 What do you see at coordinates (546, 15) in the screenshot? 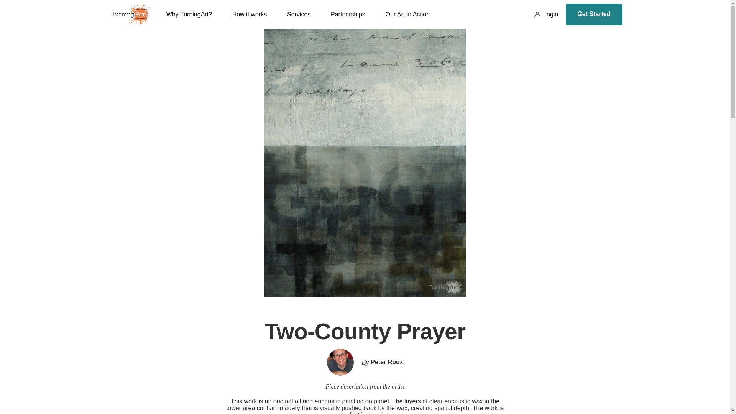
I see `Login` at bounding box center [546, 15].